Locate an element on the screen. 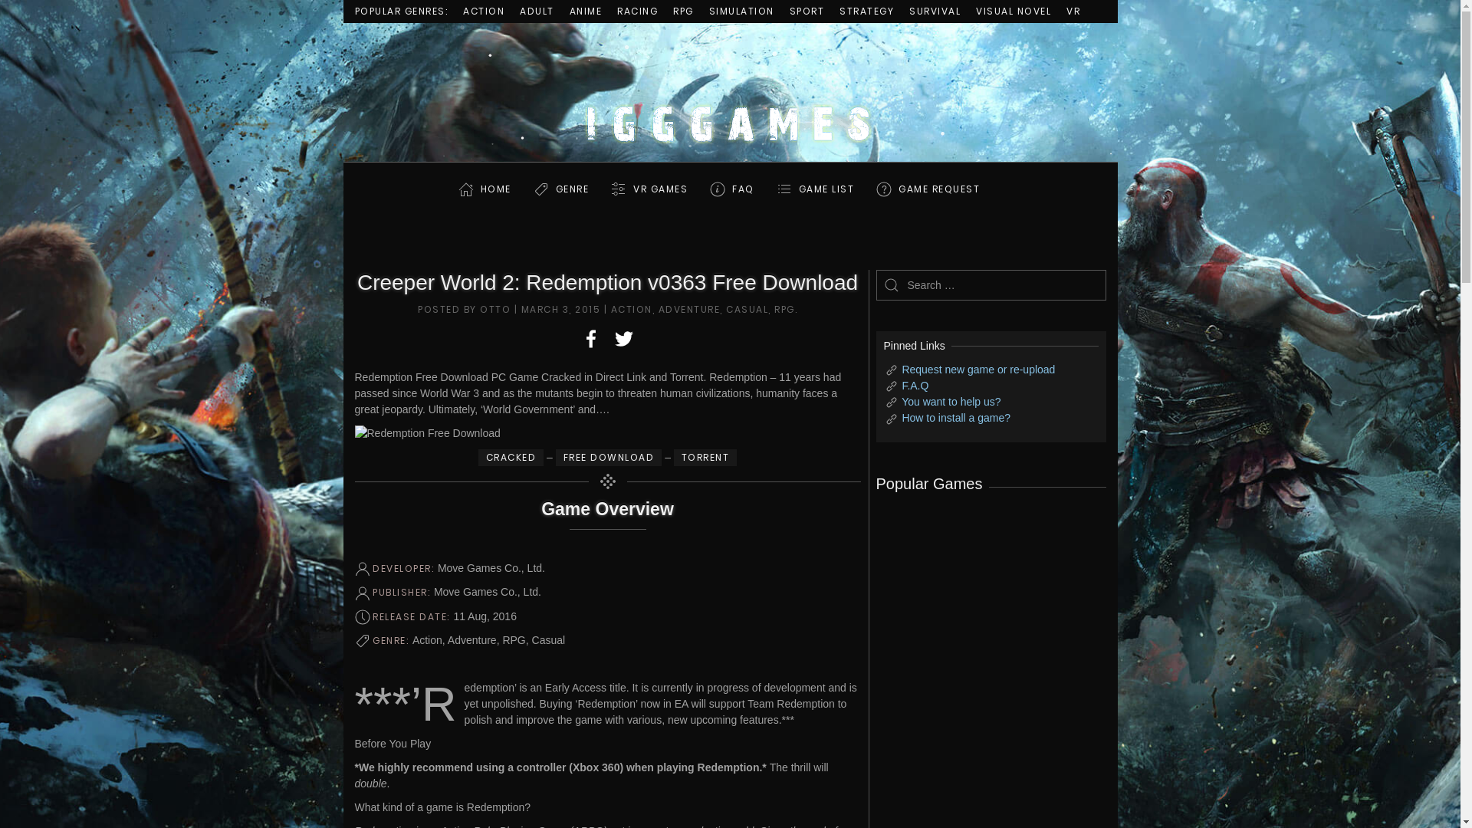 This screenshot has height=828, width=1472. POPULAR GENRES: is located at coordinates (401, 11).